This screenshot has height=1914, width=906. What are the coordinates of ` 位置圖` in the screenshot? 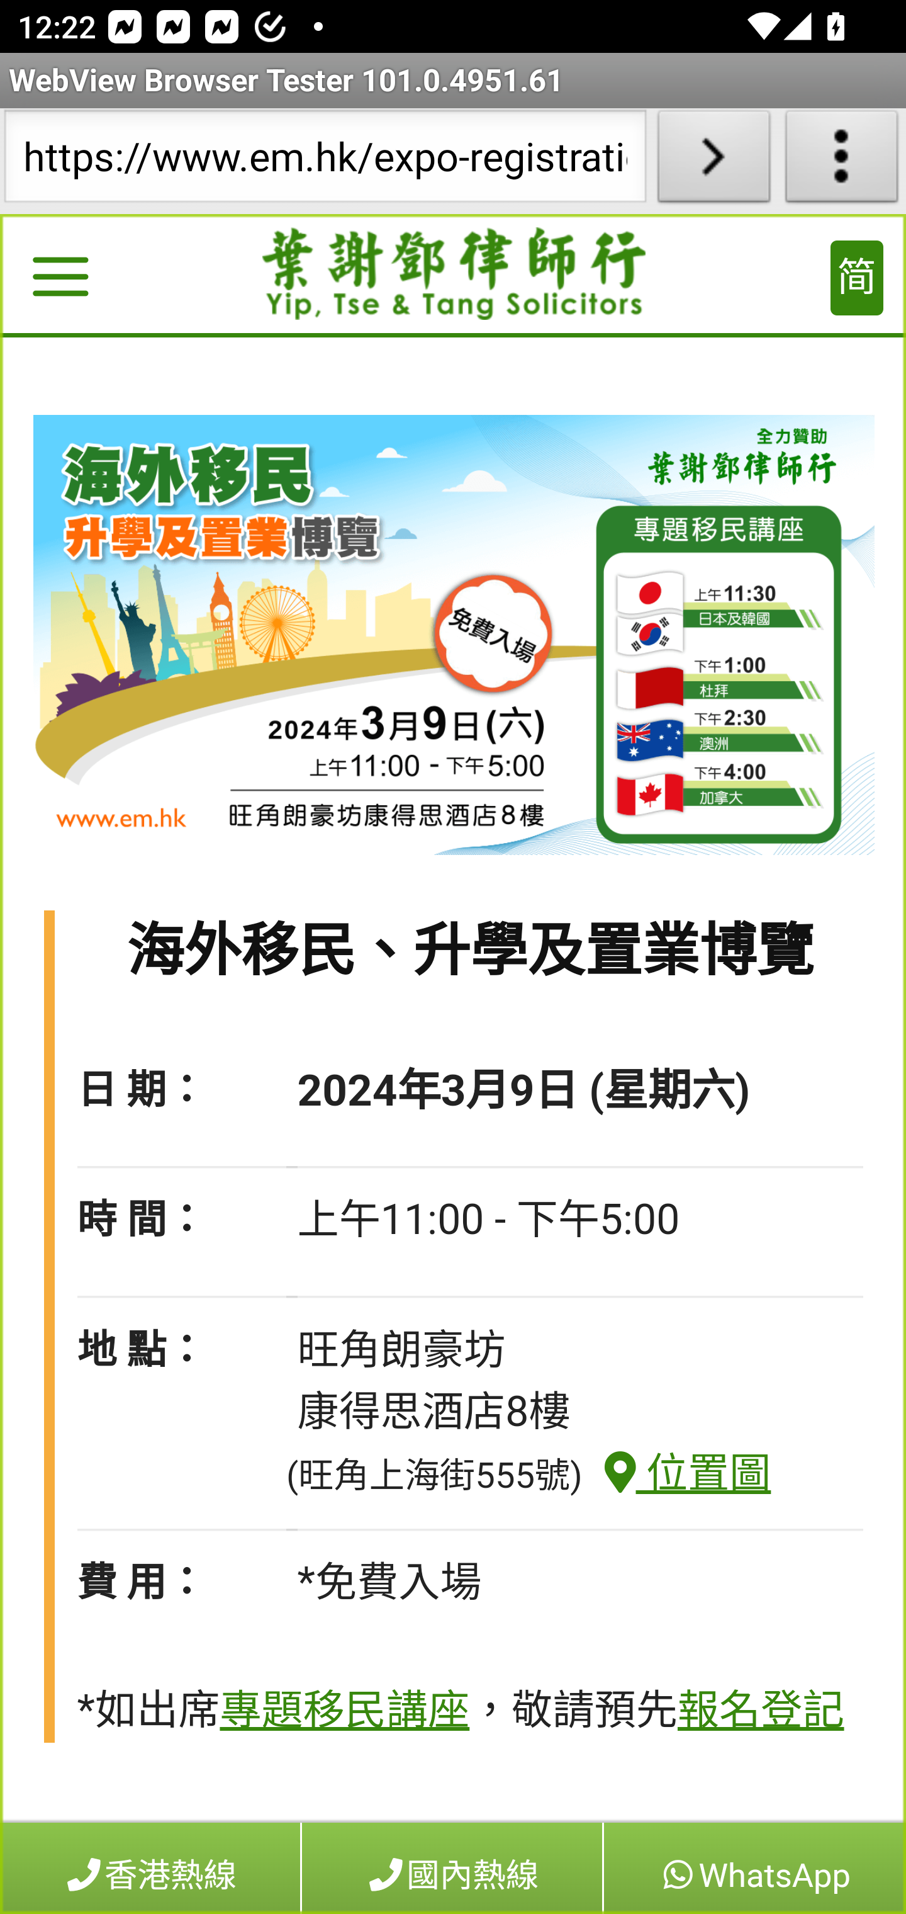 It's located at (677, 1473).